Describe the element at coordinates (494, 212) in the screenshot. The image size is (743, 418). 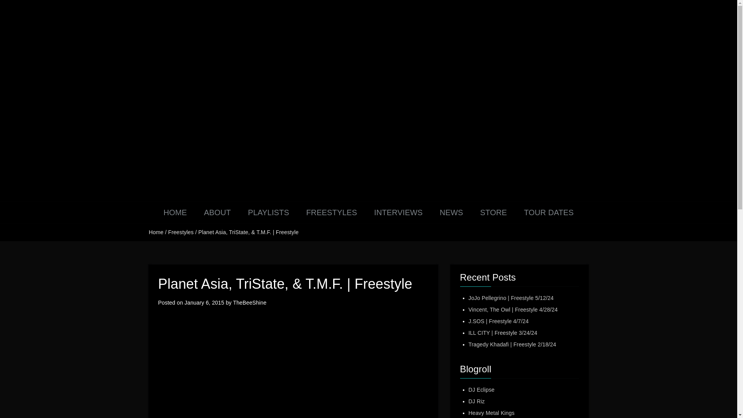
I see `STORE` at that location.